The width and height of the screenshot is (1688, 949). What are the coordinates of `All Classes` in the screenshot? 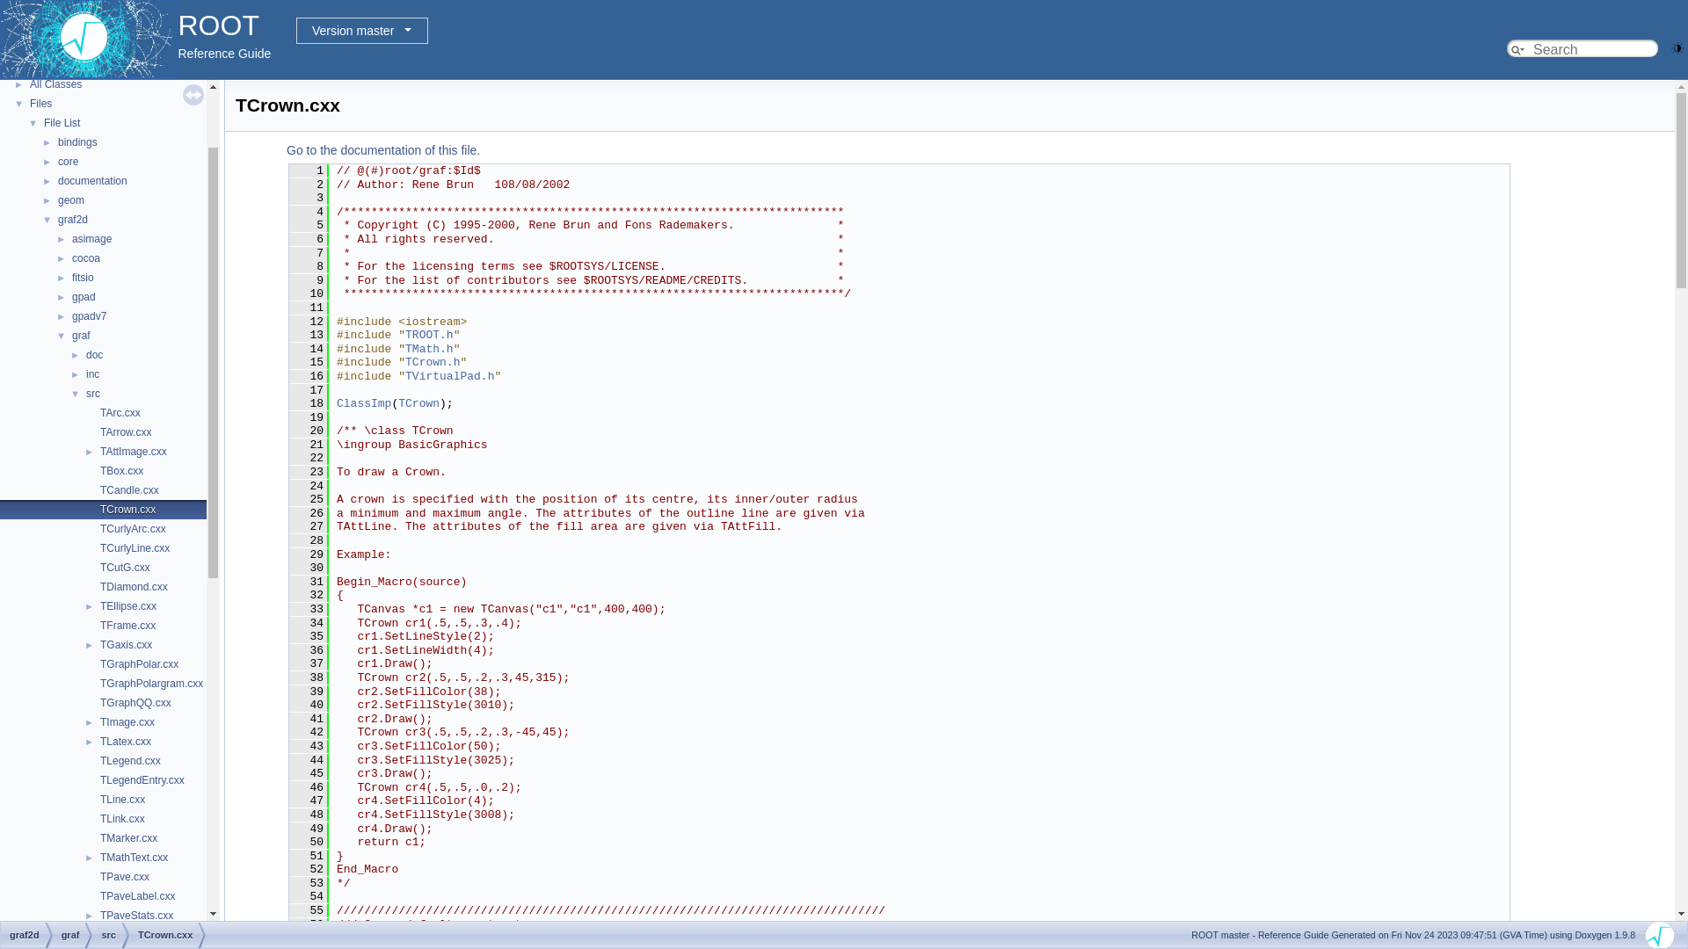 It's located at (56, 84).